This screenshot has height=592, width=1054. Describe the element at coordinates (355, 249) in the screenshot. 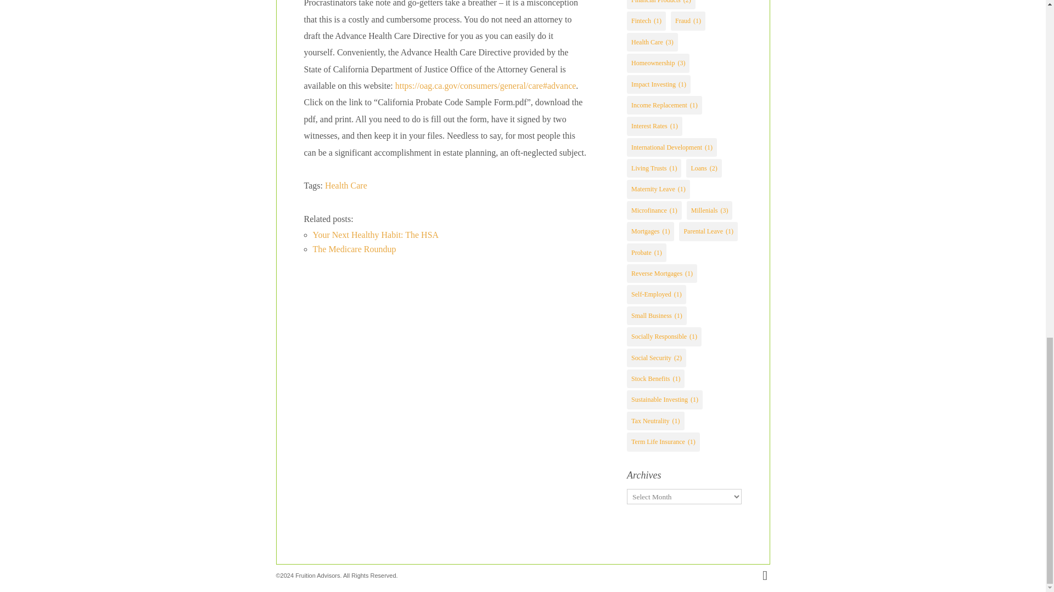

I see `The Medicare Roundup` at that location.